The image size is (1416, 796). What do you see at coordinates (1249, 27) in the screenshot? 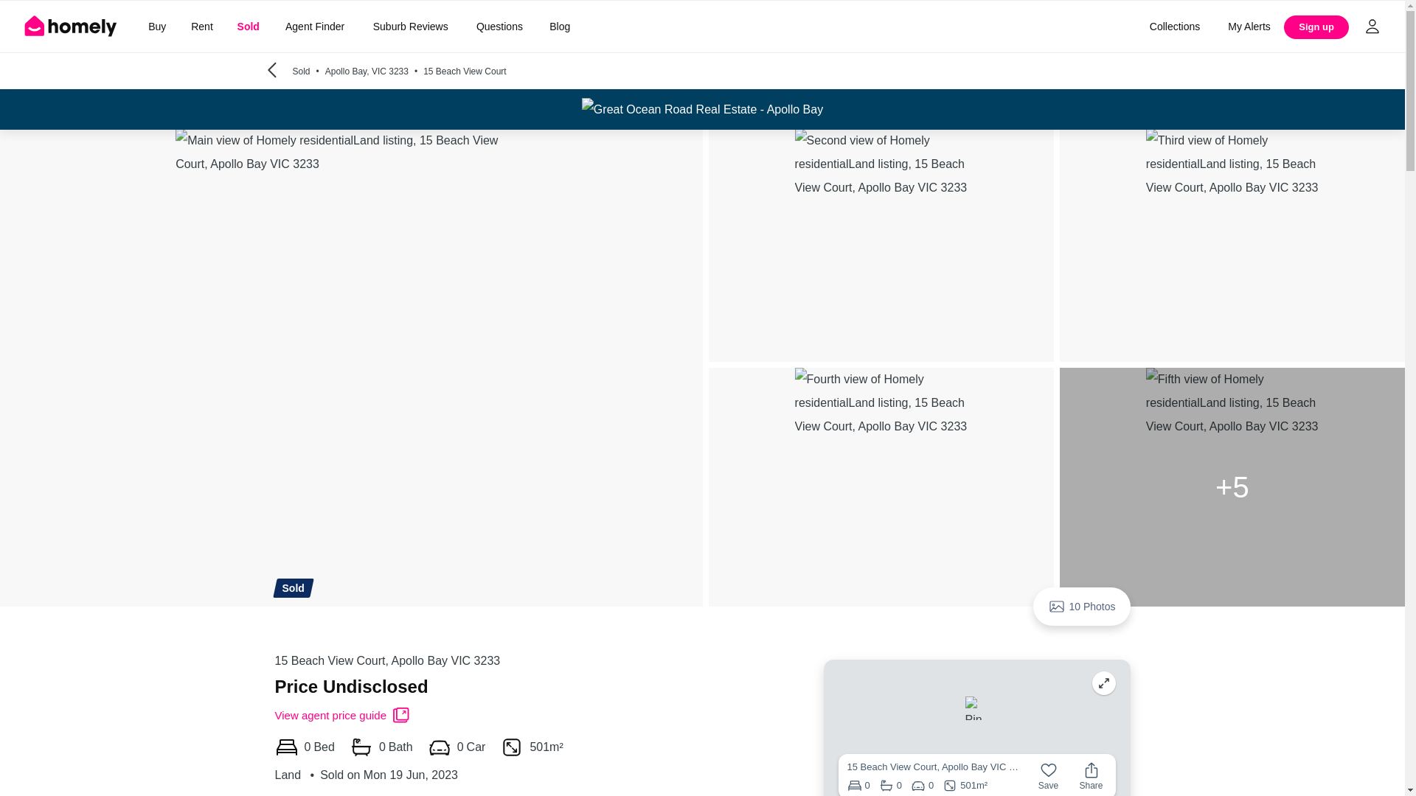
I see `My Alerts` at bounding box center [1249, 27].